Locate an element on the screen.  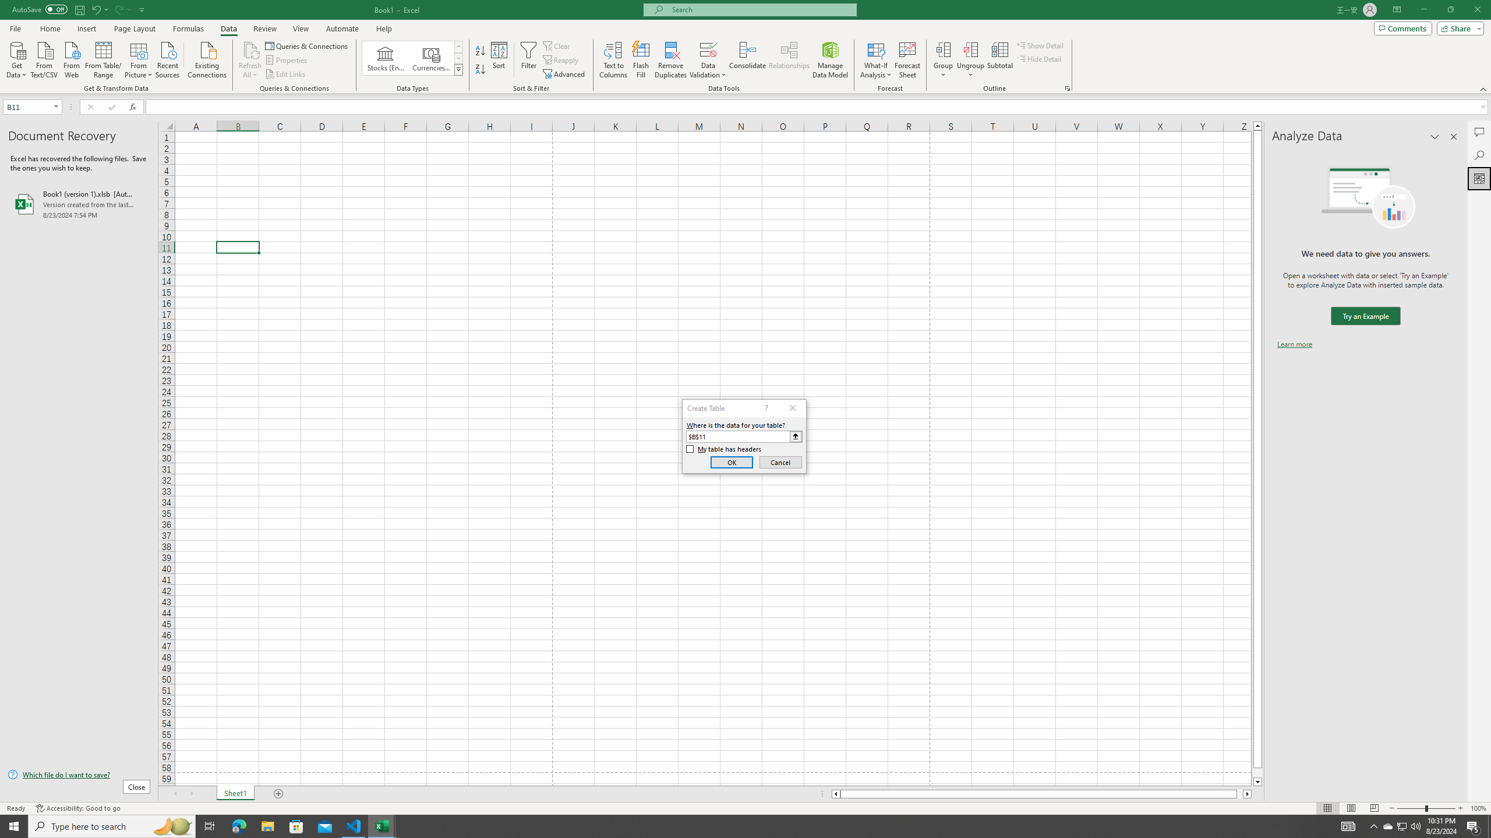
Sort Z to A is located at coordinates (481, 70).